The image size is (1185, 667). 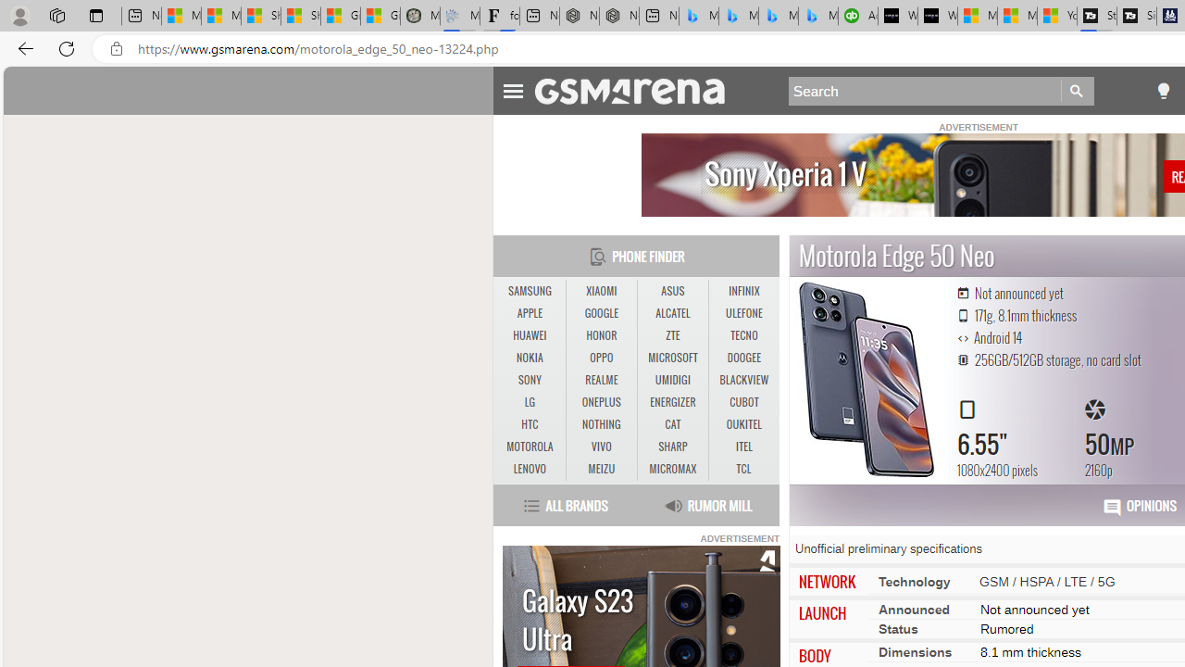 What do you see at coordinates (602, 358) in the screenshot?
I see `OPPO` at bounding box center [602, 358].